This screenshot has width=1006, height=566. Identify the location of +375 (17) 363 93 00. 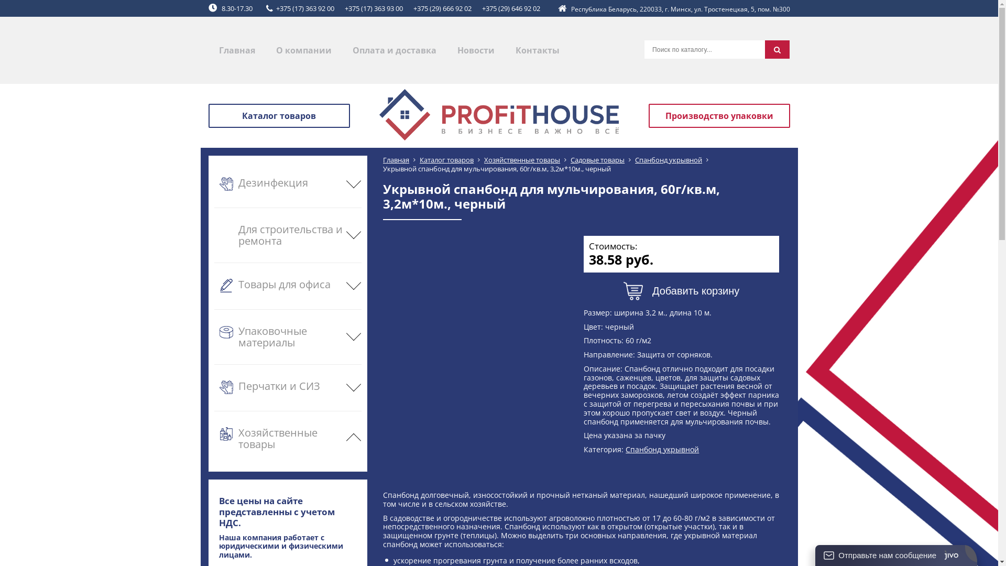
(374, 9).